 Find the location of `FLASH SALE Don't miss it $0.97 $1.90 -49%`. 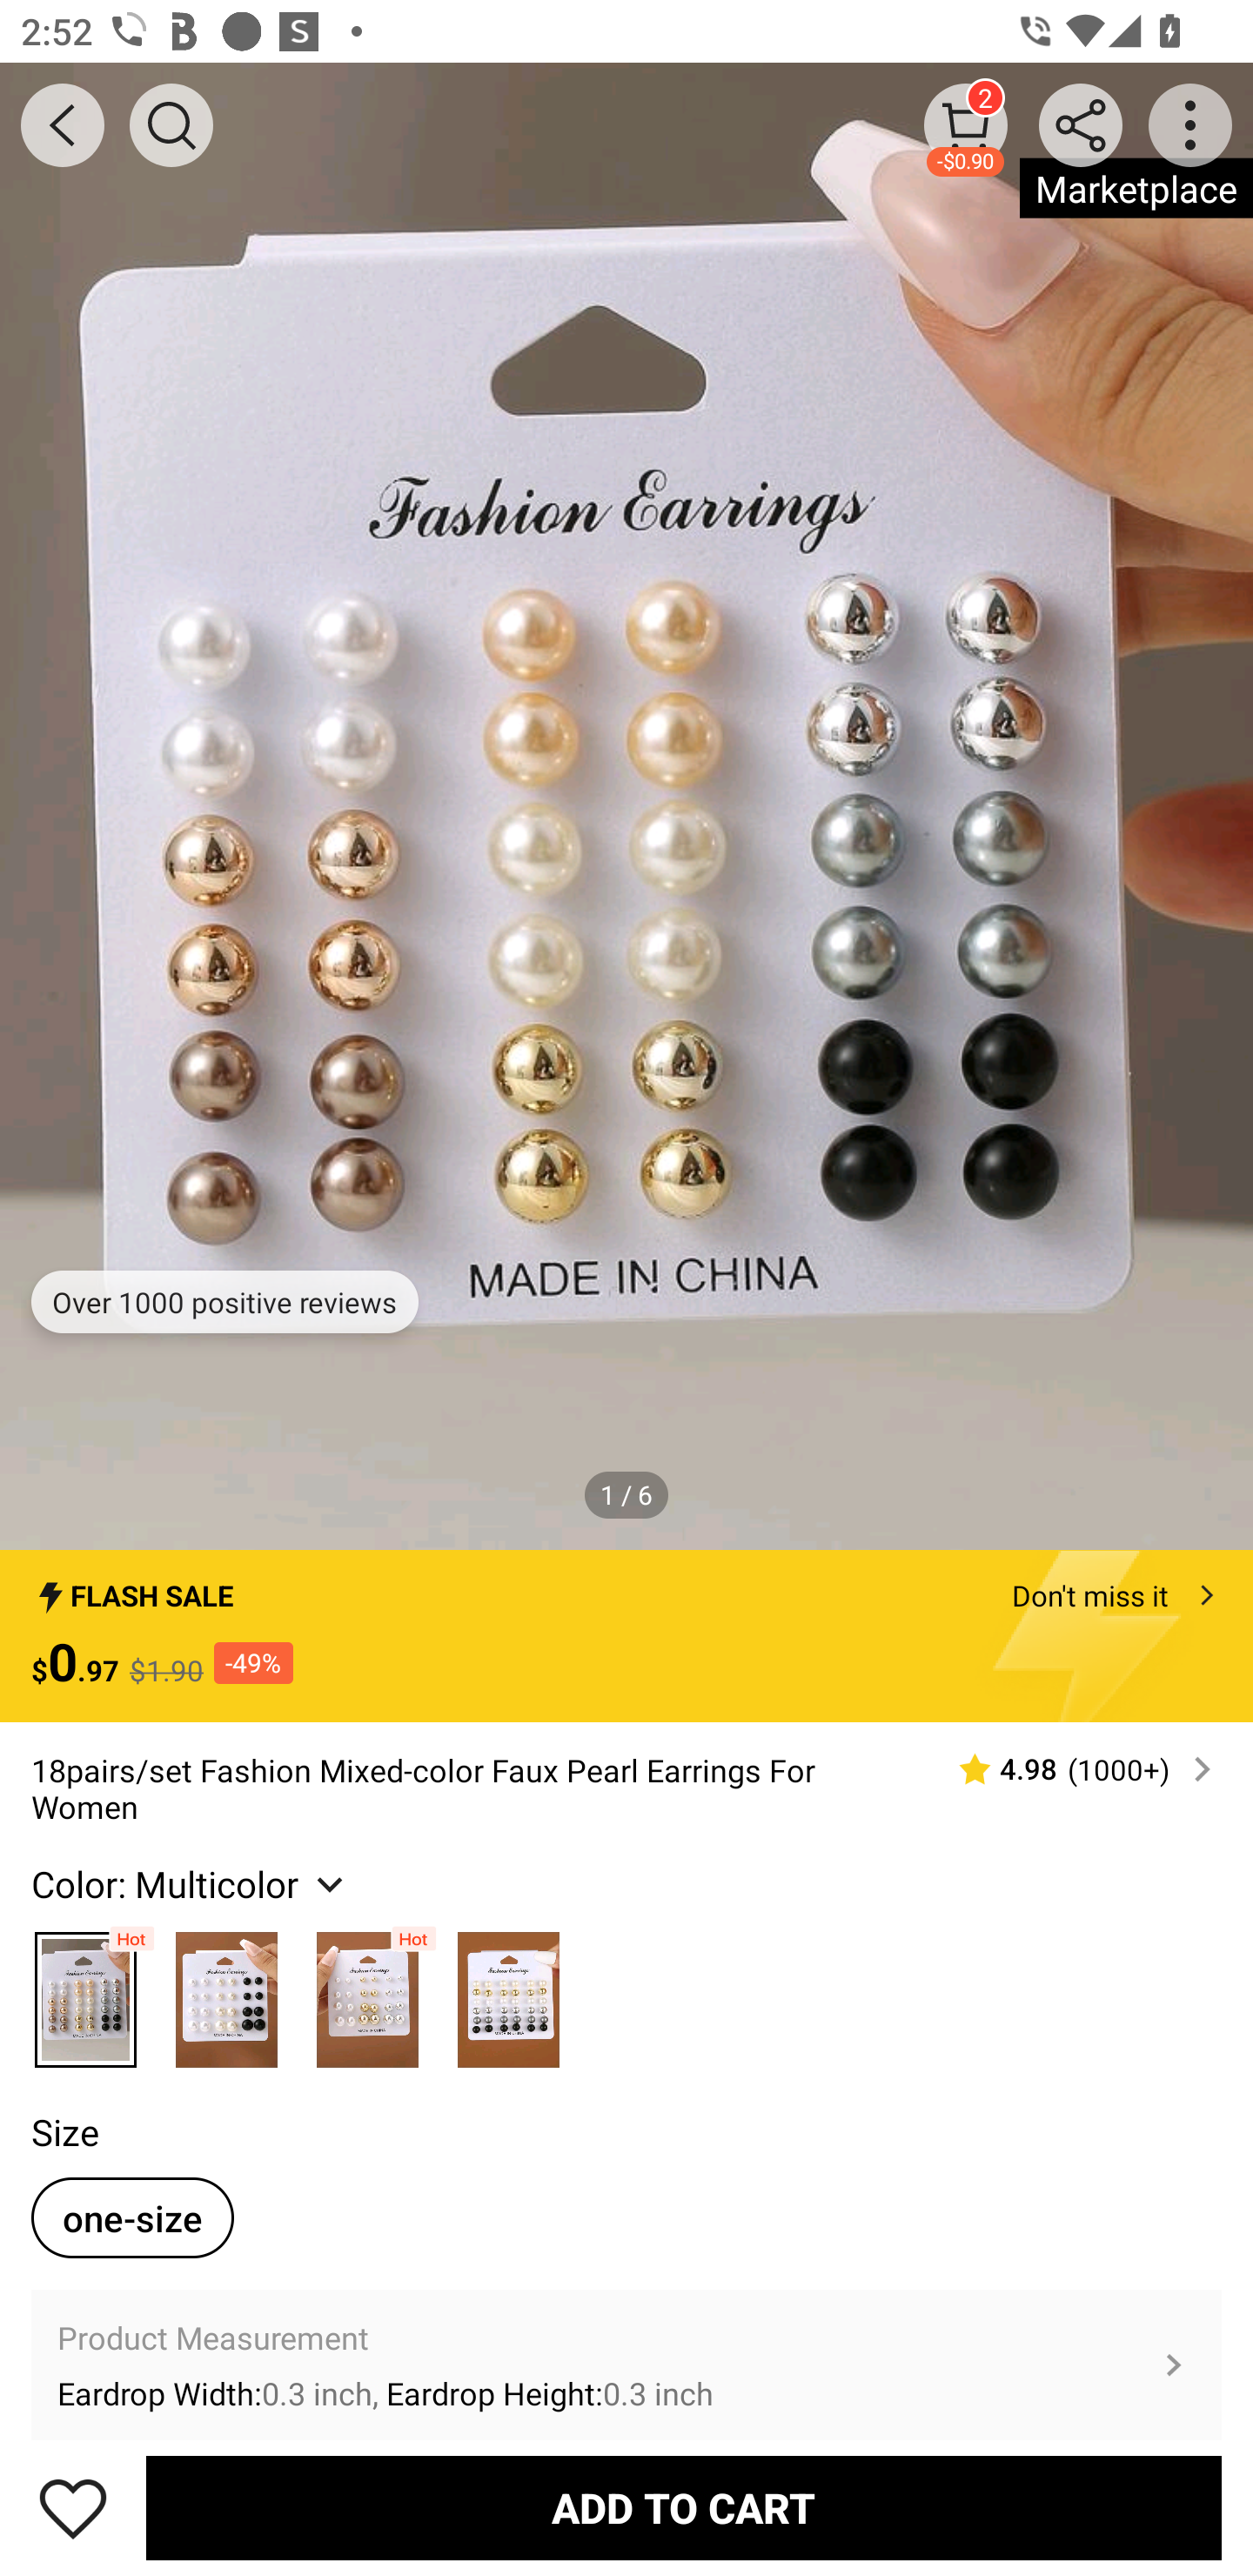

FLASH SALE Don't miss it $0.97 $1.90 -49% is located at coordinates (626, 1636).